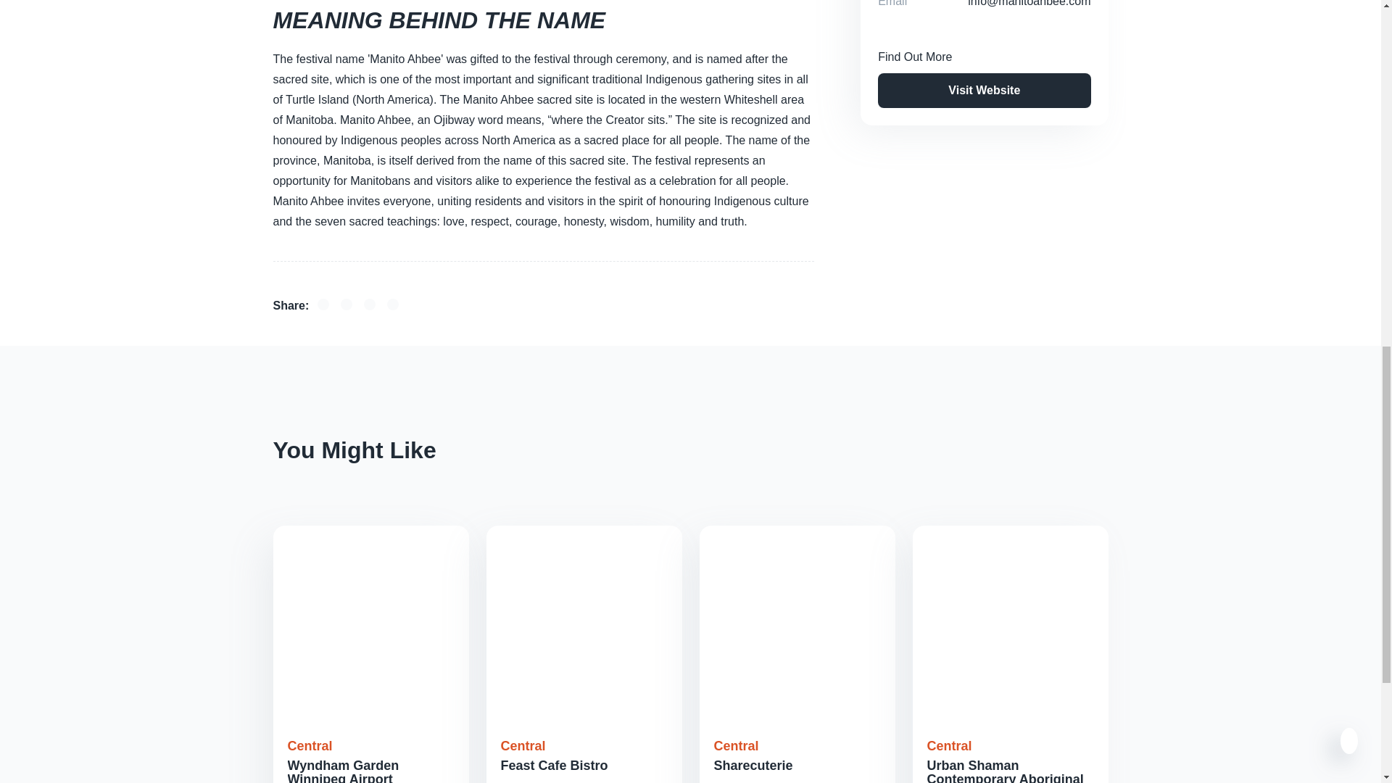 Image resolution: width=1392 pixels, height=783 pixels. What do you see at coordinates (553, 766) in the screenshot?
I see `Feast Cafe Bistro` at bounding box center [553, 766].